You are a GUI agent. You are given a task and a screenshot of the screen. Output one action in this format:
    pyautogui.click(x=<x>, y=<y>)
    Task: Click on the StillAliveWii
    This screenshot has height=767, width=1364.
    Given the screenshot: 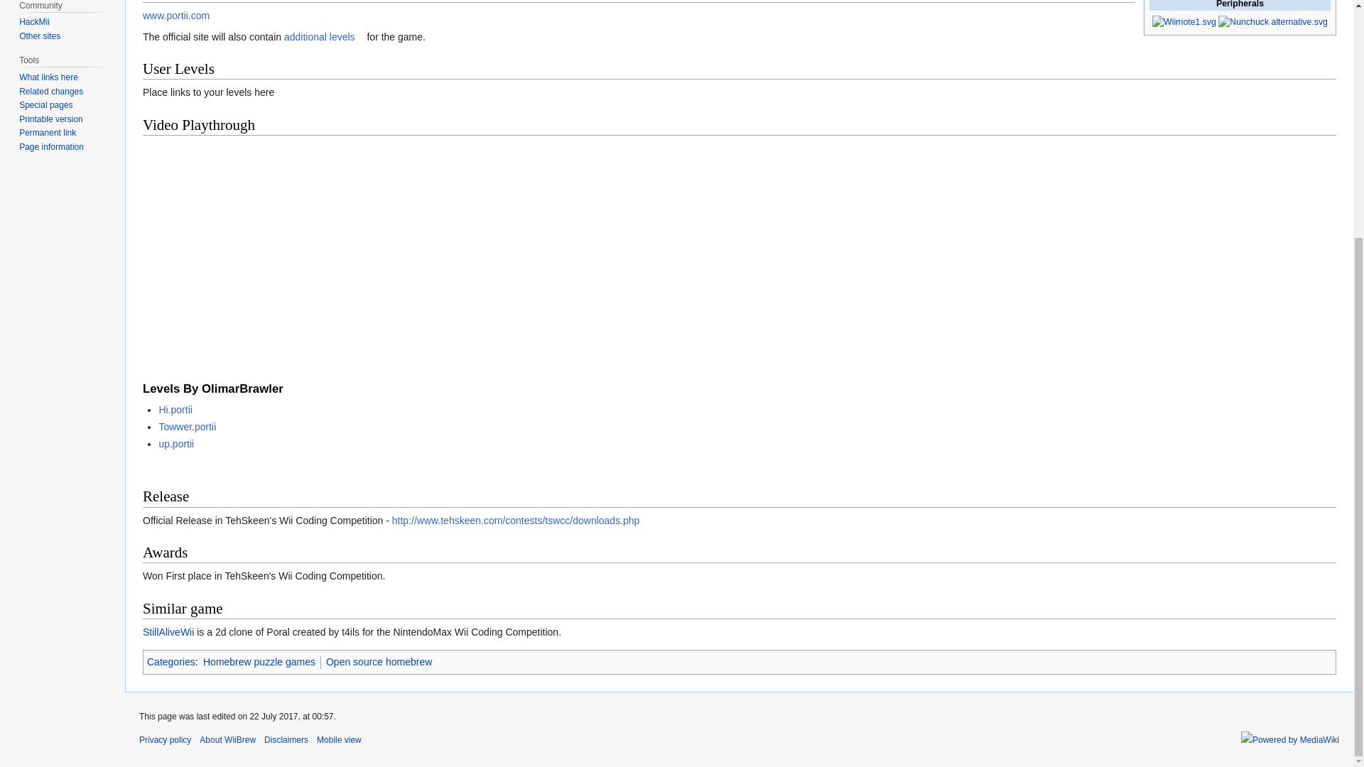 What is the action you would take?
    pyautogui.click(x=168, y=632)
    